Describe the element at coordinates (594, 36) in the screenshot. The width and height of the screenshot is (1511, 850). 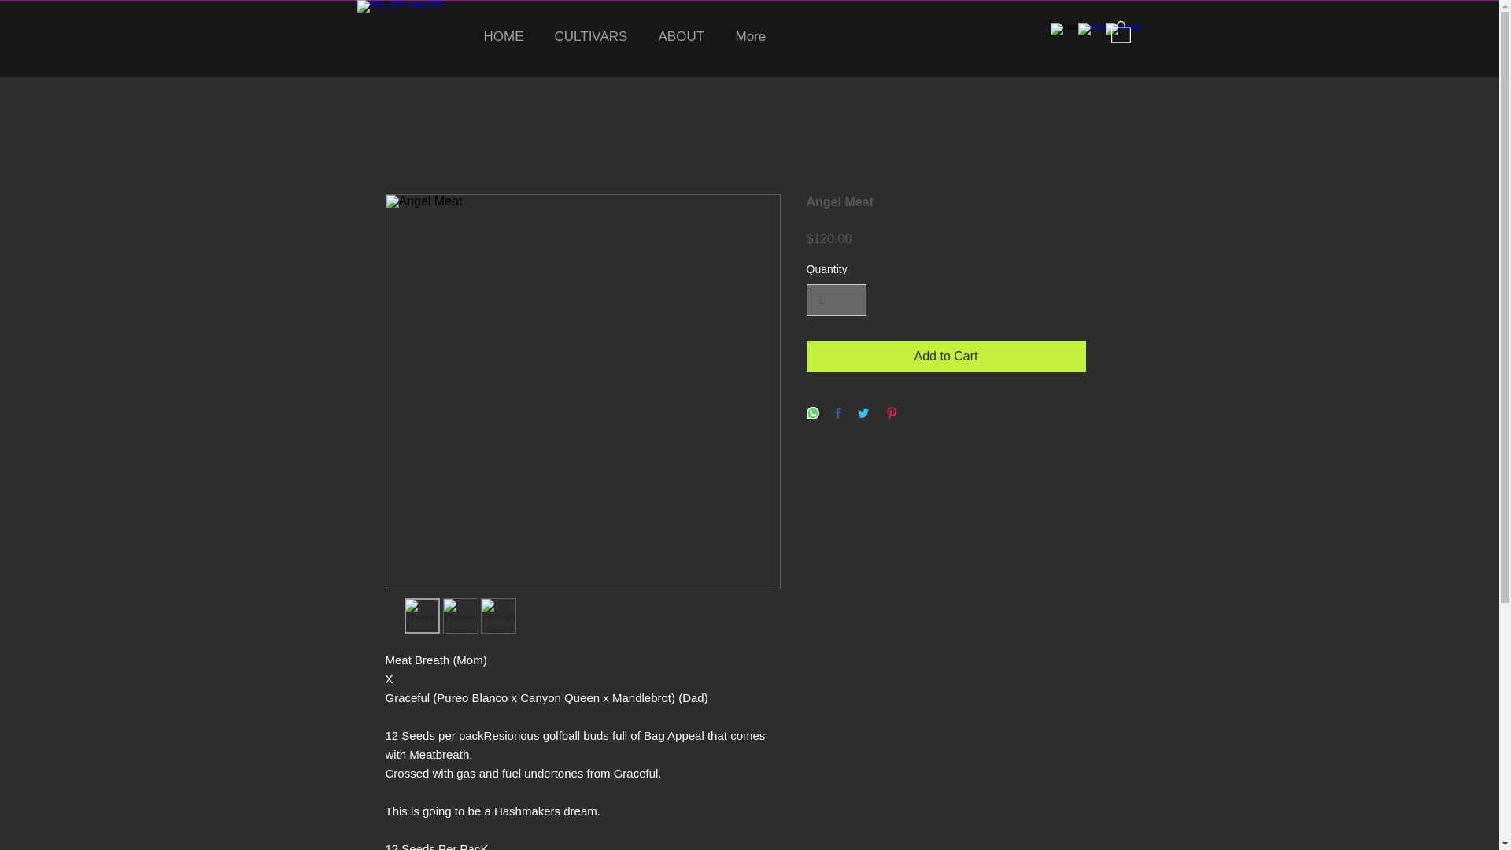
I see `CULTIVARS` at that location.